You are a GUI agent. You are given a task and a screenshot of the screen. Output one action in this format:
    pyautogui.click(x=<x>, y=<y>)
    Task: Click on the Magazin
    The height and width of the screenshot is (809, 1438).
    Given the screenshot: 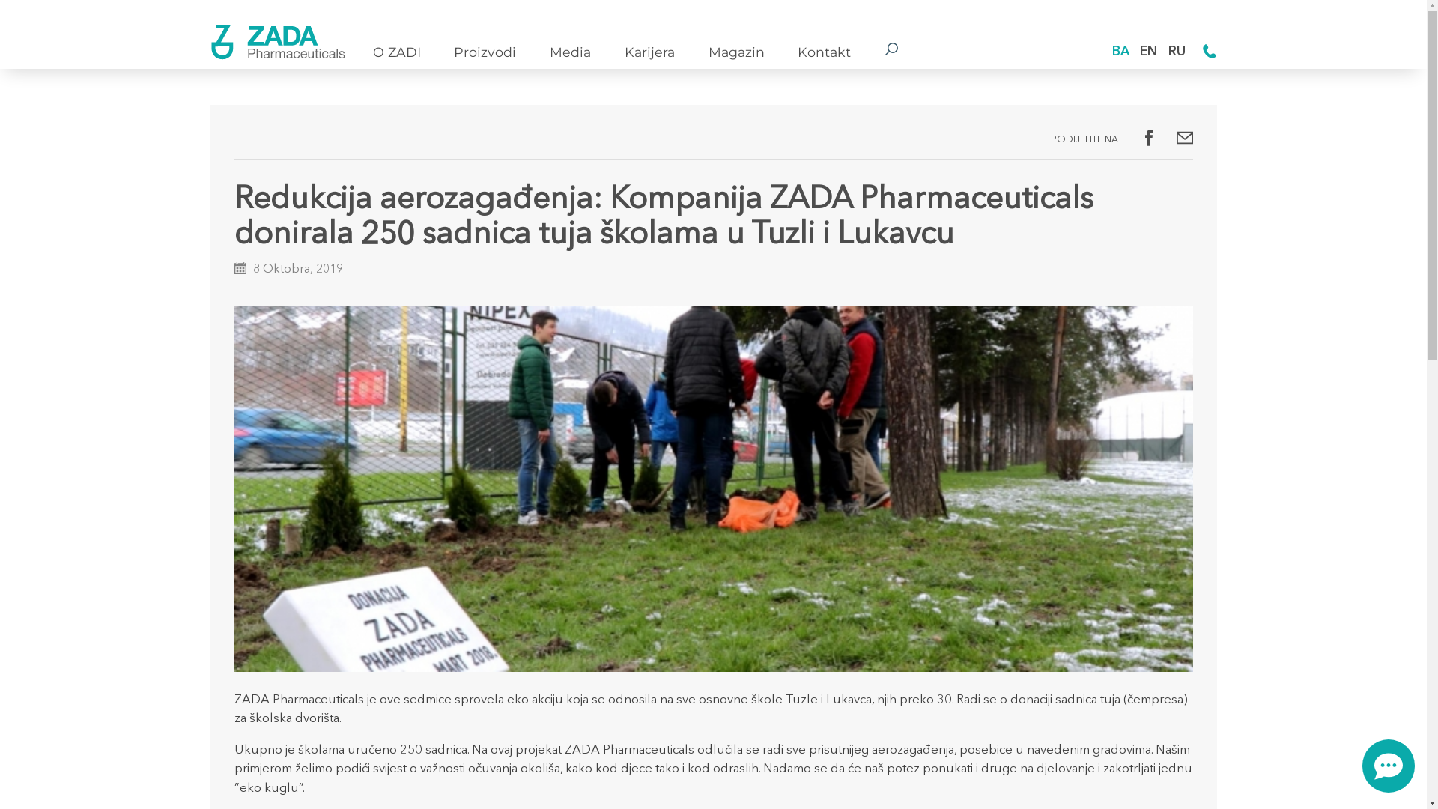 What is the action you would take?
    pyautogui.click(x=737, y=52)
    